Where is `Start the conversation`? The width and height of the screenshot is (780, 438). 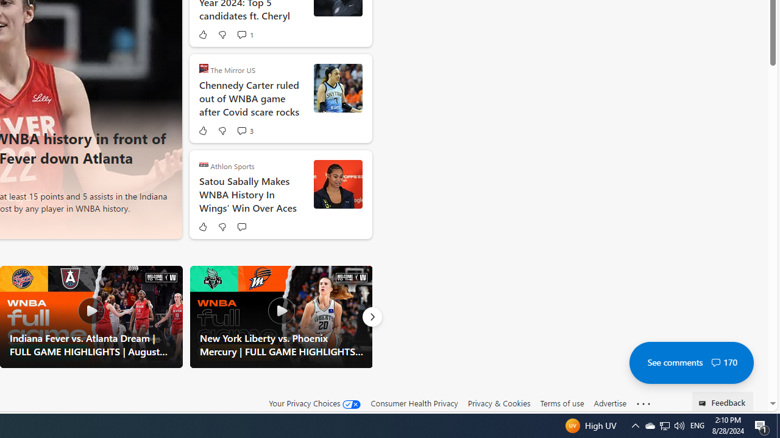
Start the conversation is located at coordinates (241, 226).